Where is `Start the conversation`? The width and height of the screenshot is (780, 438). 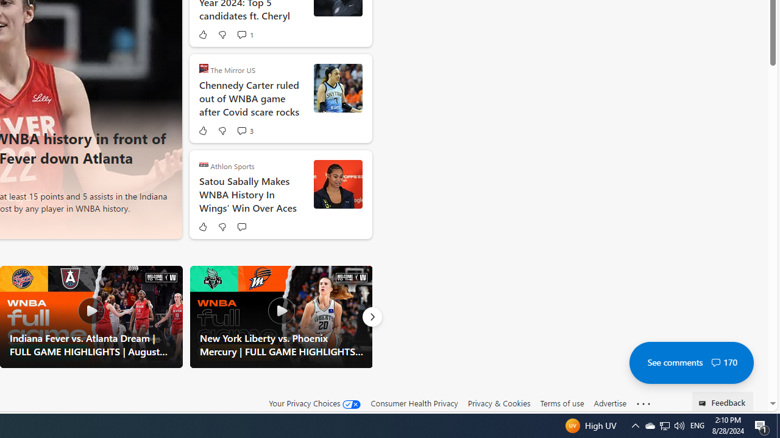
Start the conversation is located at coordinates (241, 226).